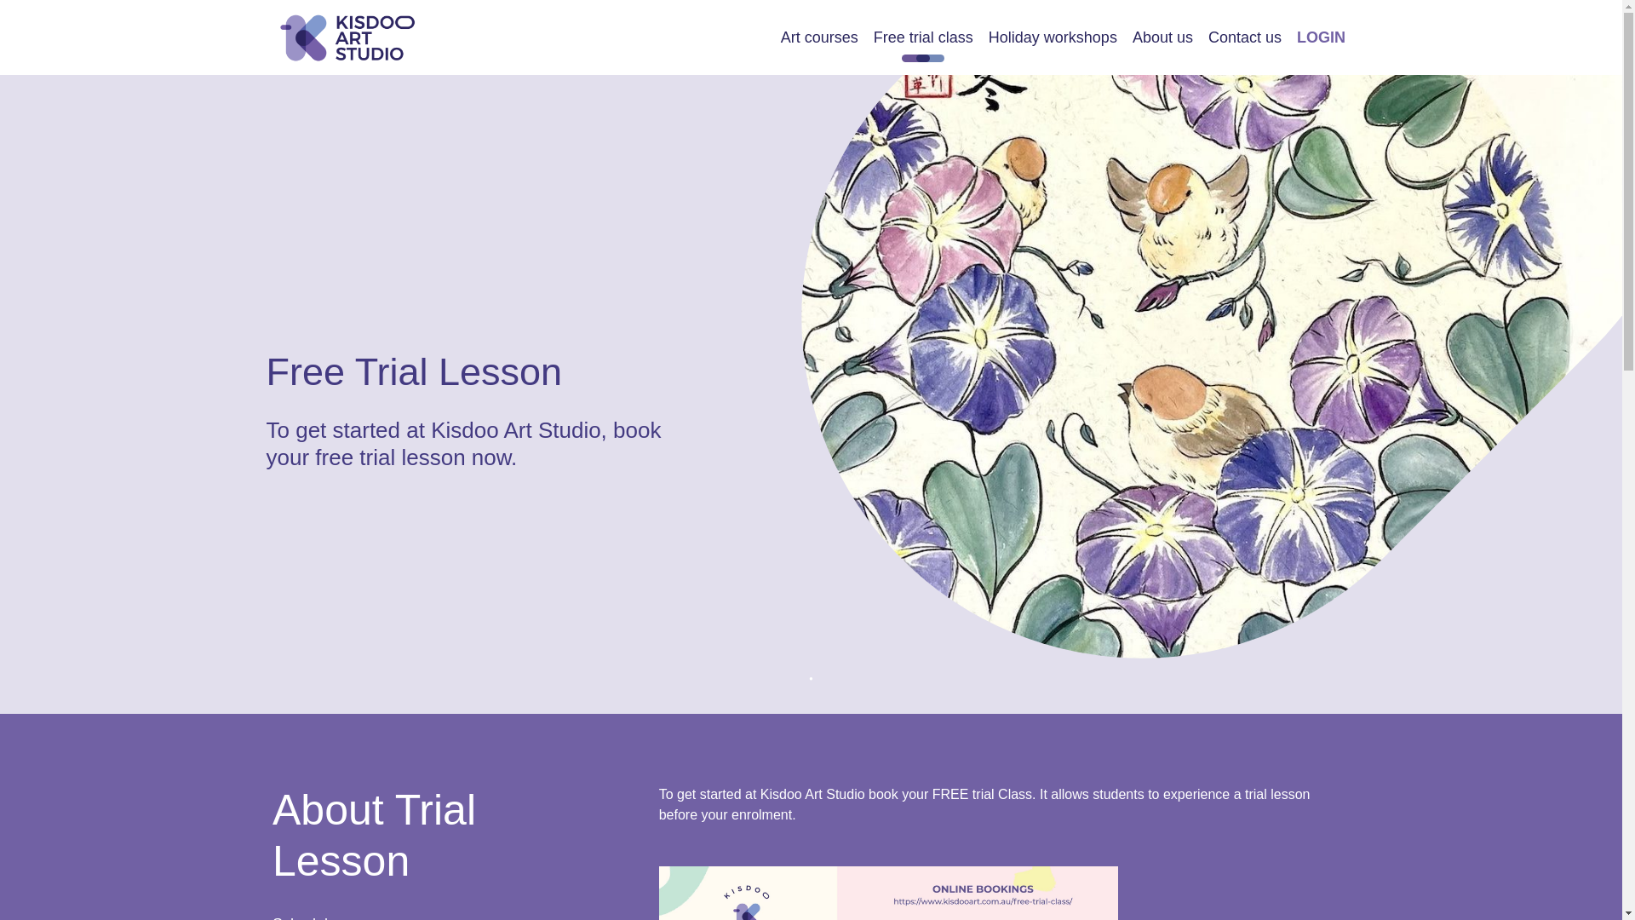  What do you see at coordinates (811, 680) in the screenshot?
I see `1` at bounding box center [811, 680].